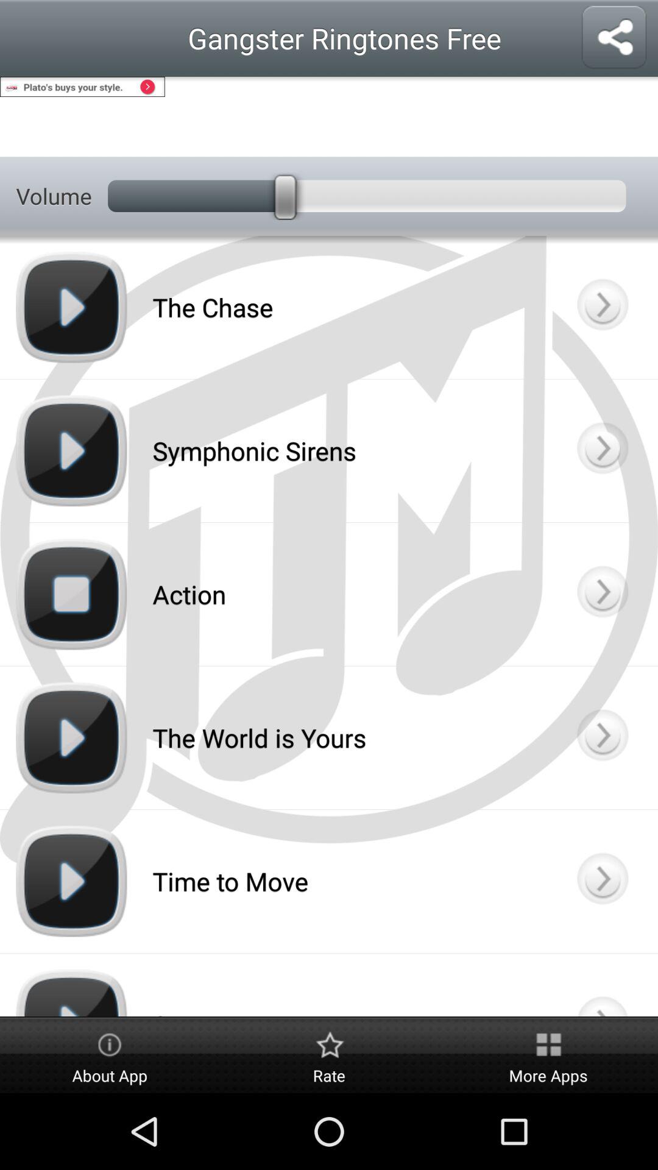 The image size is (658, 1170). I want to click on logo, so click(602, 985).